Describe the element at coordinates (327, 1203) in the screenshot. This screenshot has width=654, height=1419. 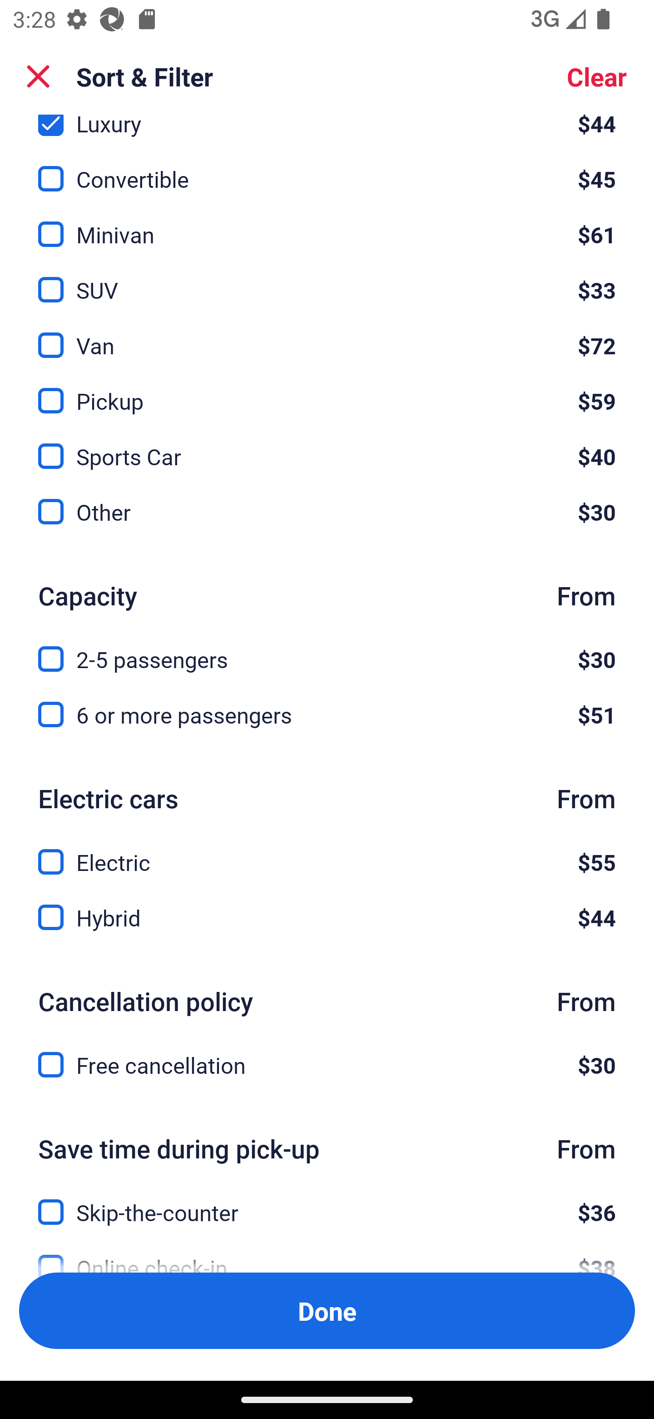
I see `Skip-the-counter, $36 Skip-the-counter $36` at that location.